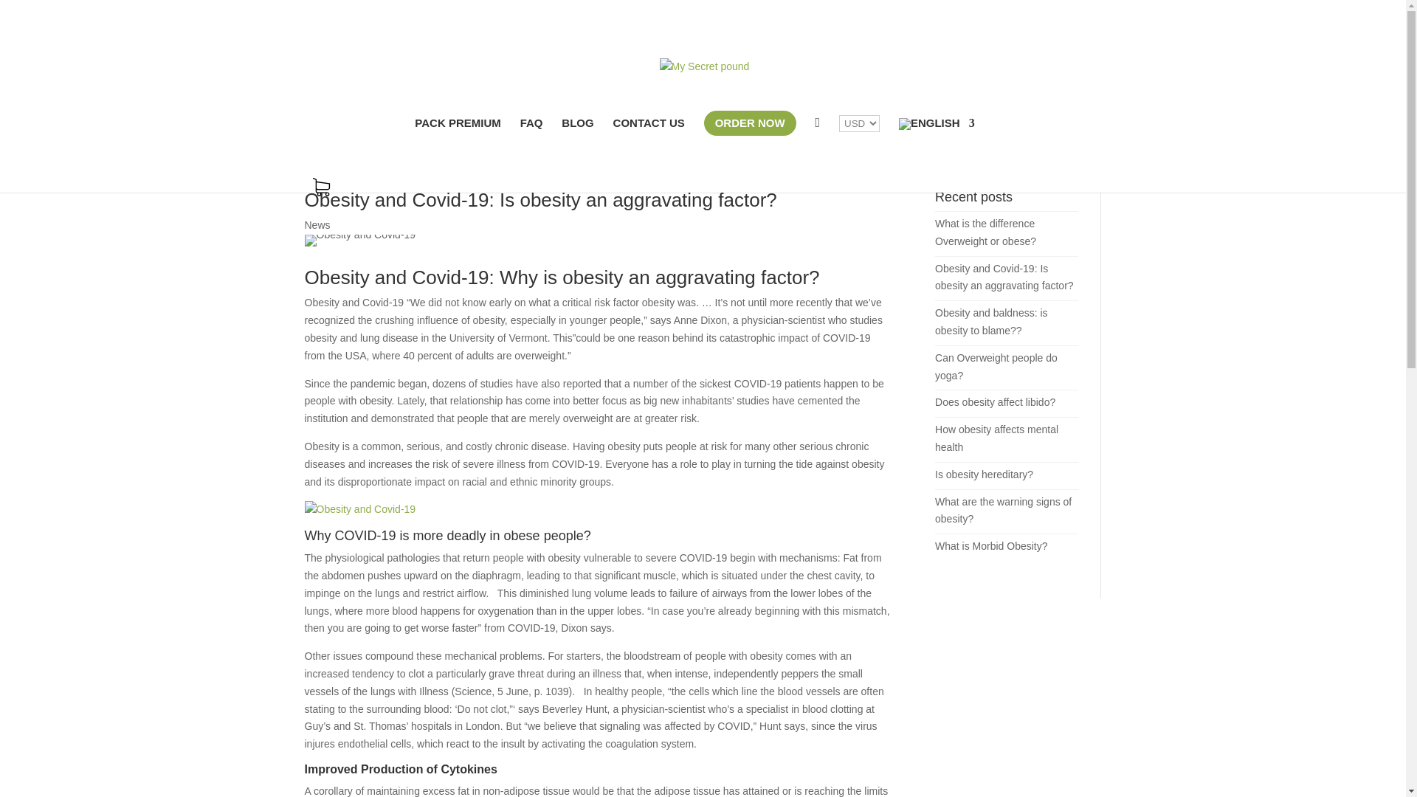 The height and width of the screenshot is (797, 1417). Describe the element at coordinates (359, 240) in the screenshot. I see `pexels-anna-shvets-4225880 copy` at that location.